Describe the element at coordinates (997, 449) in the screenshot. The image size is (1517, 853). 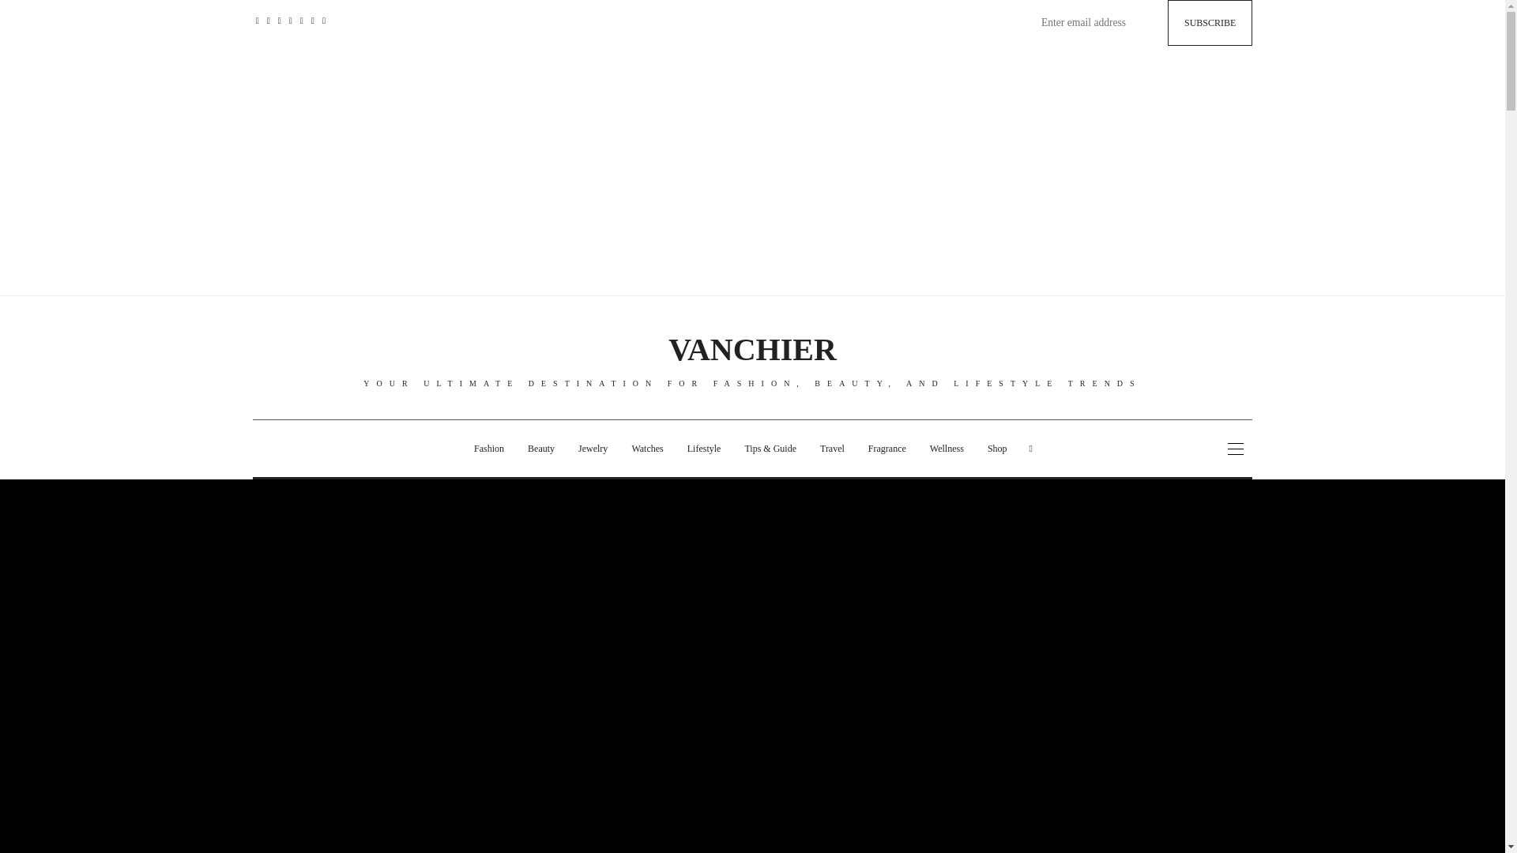
I see `Shop` at that location.